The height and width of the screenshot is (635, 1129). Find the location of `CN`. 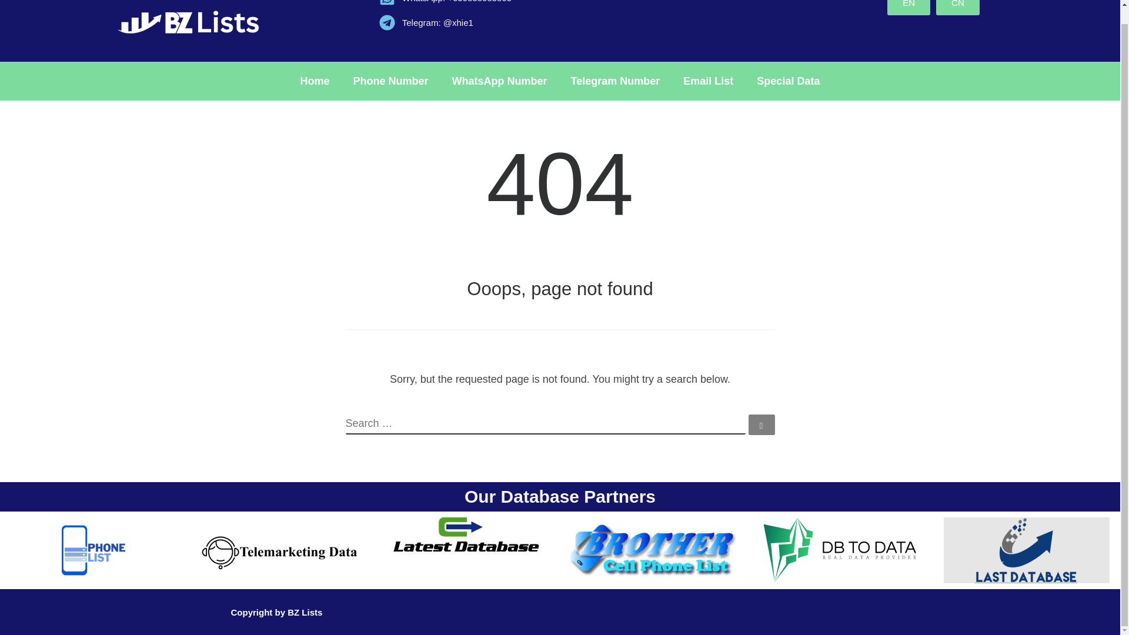

CN is located at coordinates (957, 7).